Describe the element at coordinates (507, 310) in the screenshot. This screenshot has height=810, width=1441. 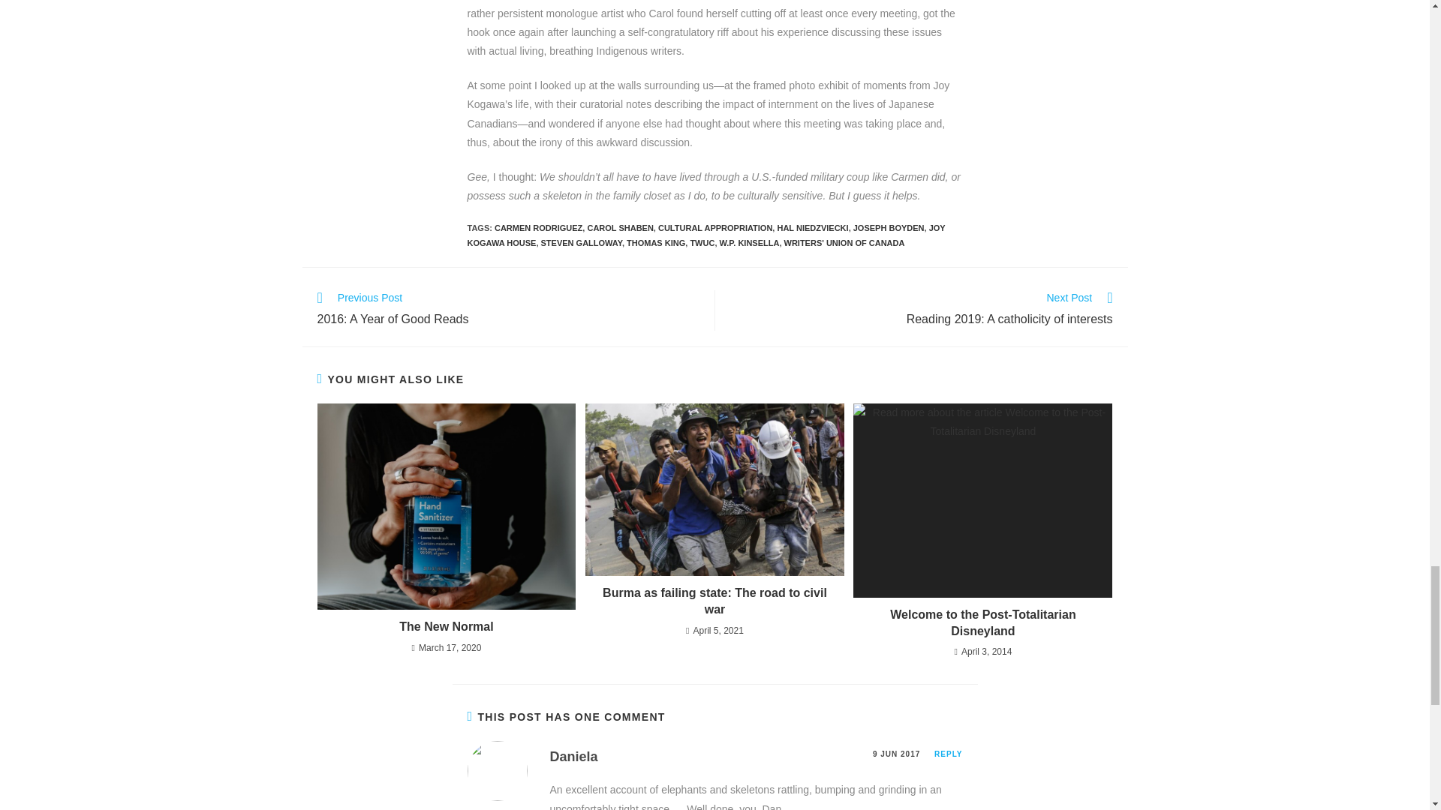
I see `STEVEN GALLOWAY` at that location.